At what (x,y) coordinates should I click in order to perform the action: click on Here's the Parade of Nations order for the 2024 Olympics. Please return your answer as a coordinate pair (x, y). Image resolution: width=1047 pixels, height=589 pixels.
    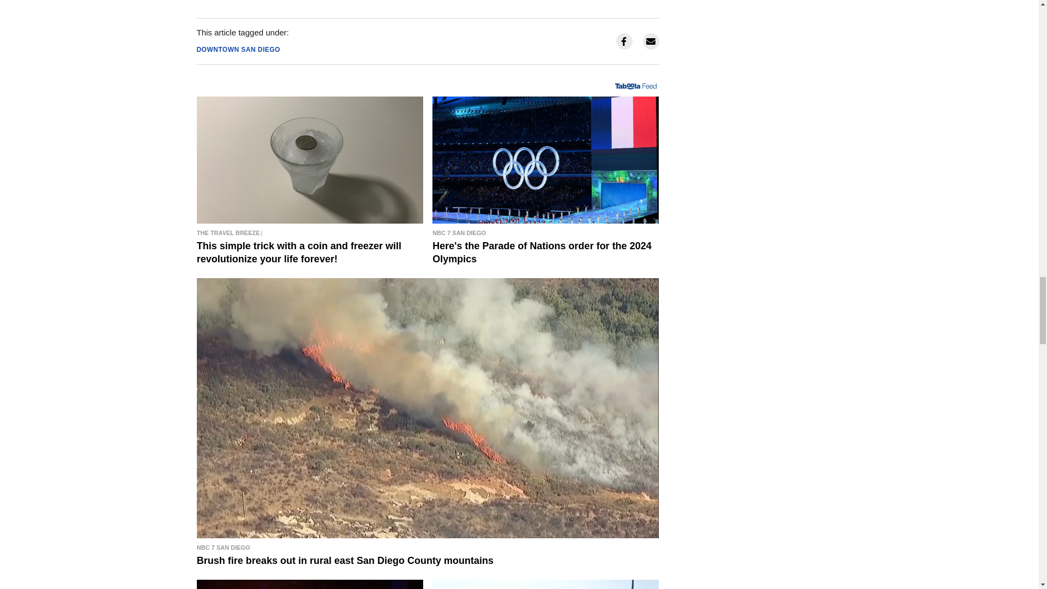
    Looking at the image, I should click on (545, 245).